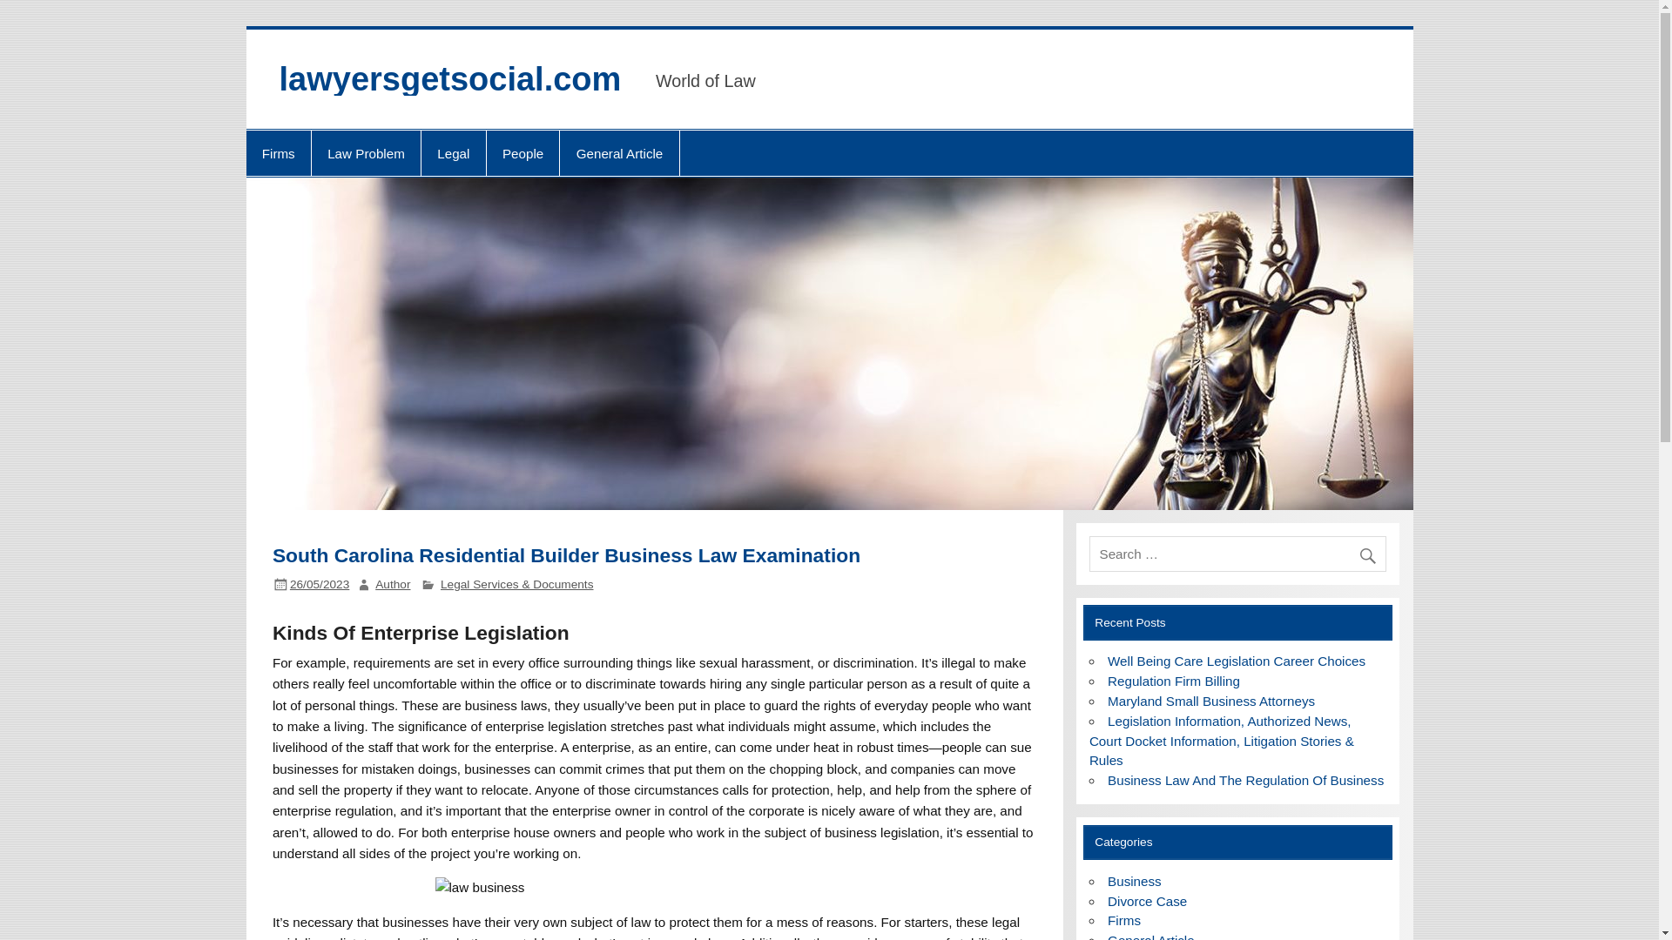 The height and width of the screenshot is (940, 1672). Describe the element at coordinates (453, 153) in the screenshot. I see `Legal` at that location.